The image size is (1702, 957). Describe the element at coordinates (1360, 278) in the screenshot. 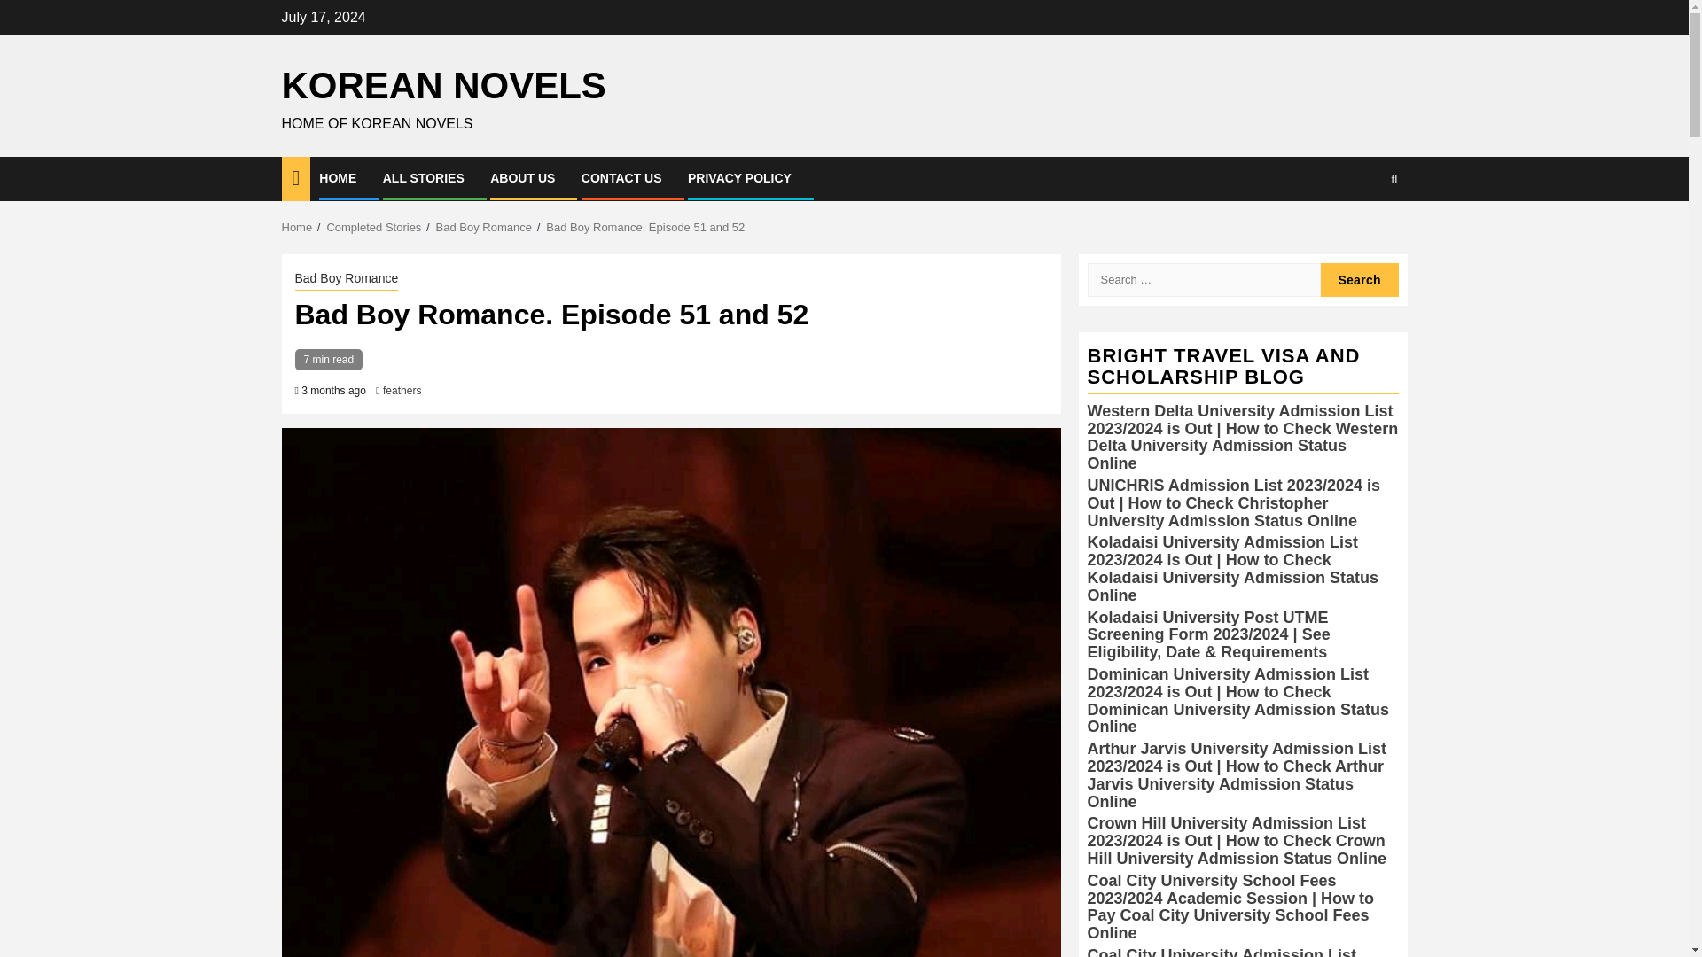

I see `Search` at that location.